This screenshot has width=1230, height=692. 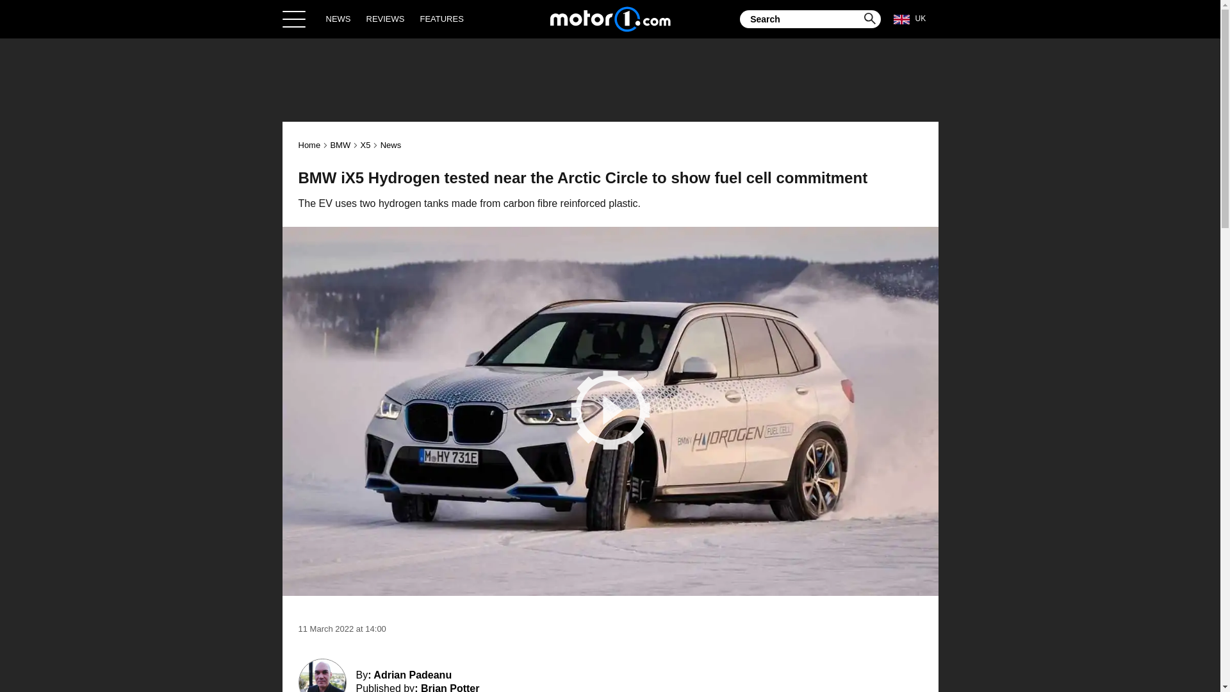 What do you see at coordinates (338, 19) in the screenshot?
I see `NEWS` at bounding box center [338, 19].